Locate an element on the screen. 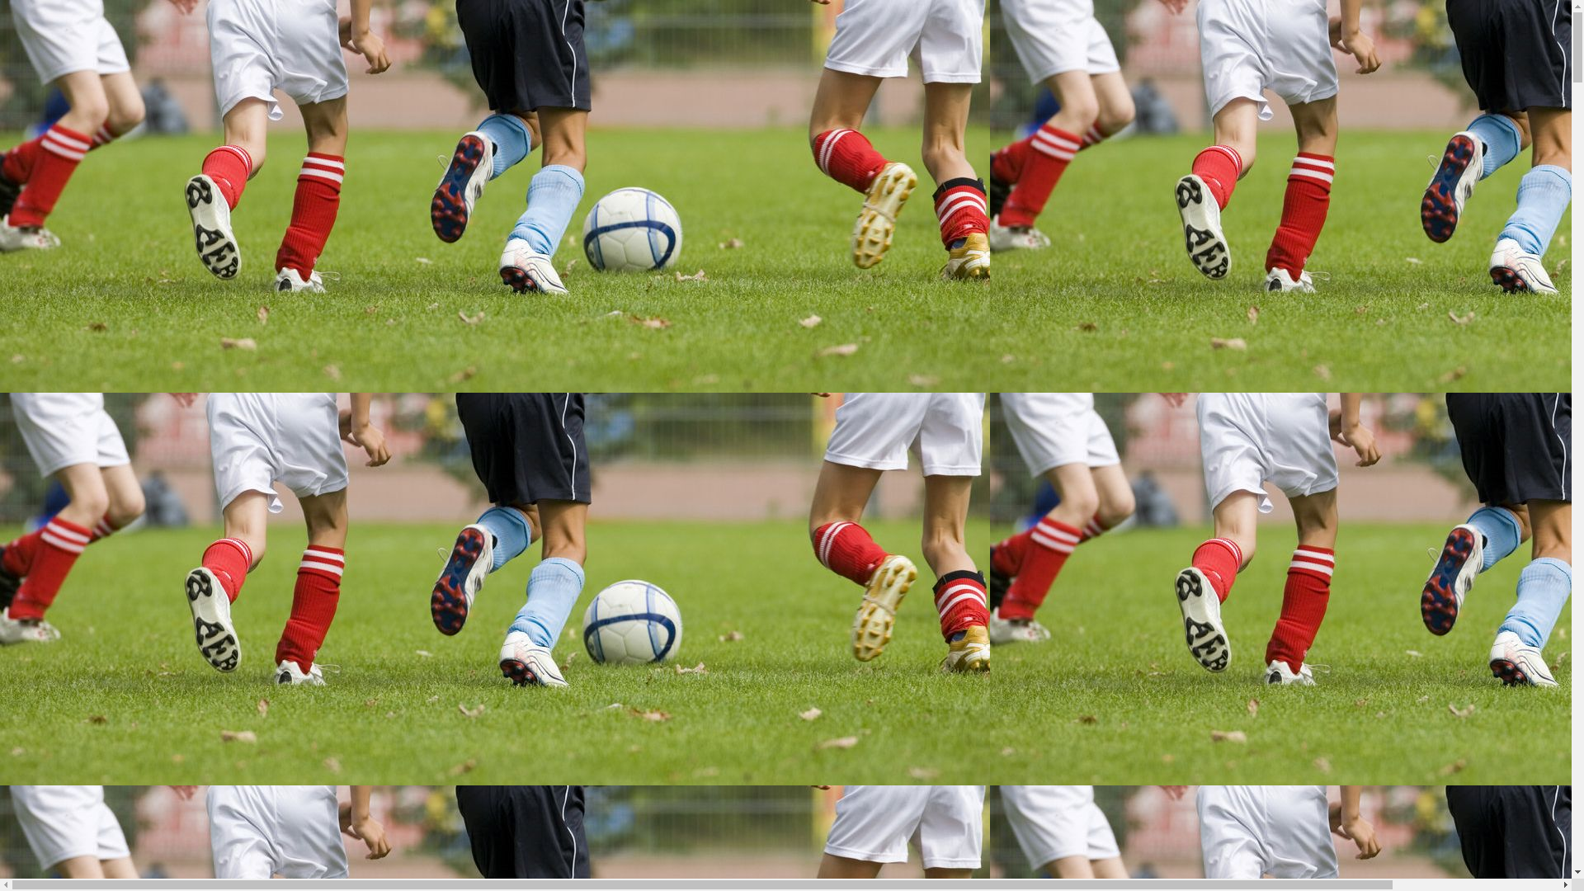 This screenshot has height=891, width=1584. Sponsoring is located at coordinates (96, 414).